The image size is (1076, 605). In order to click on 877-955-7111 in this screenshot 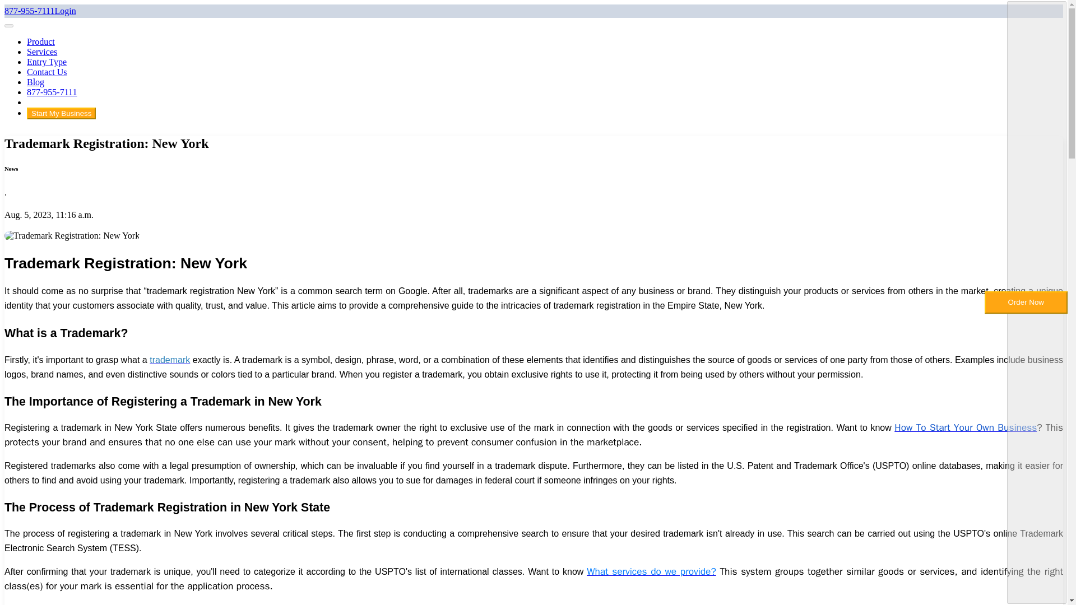, I will do `click(52, 92)`.